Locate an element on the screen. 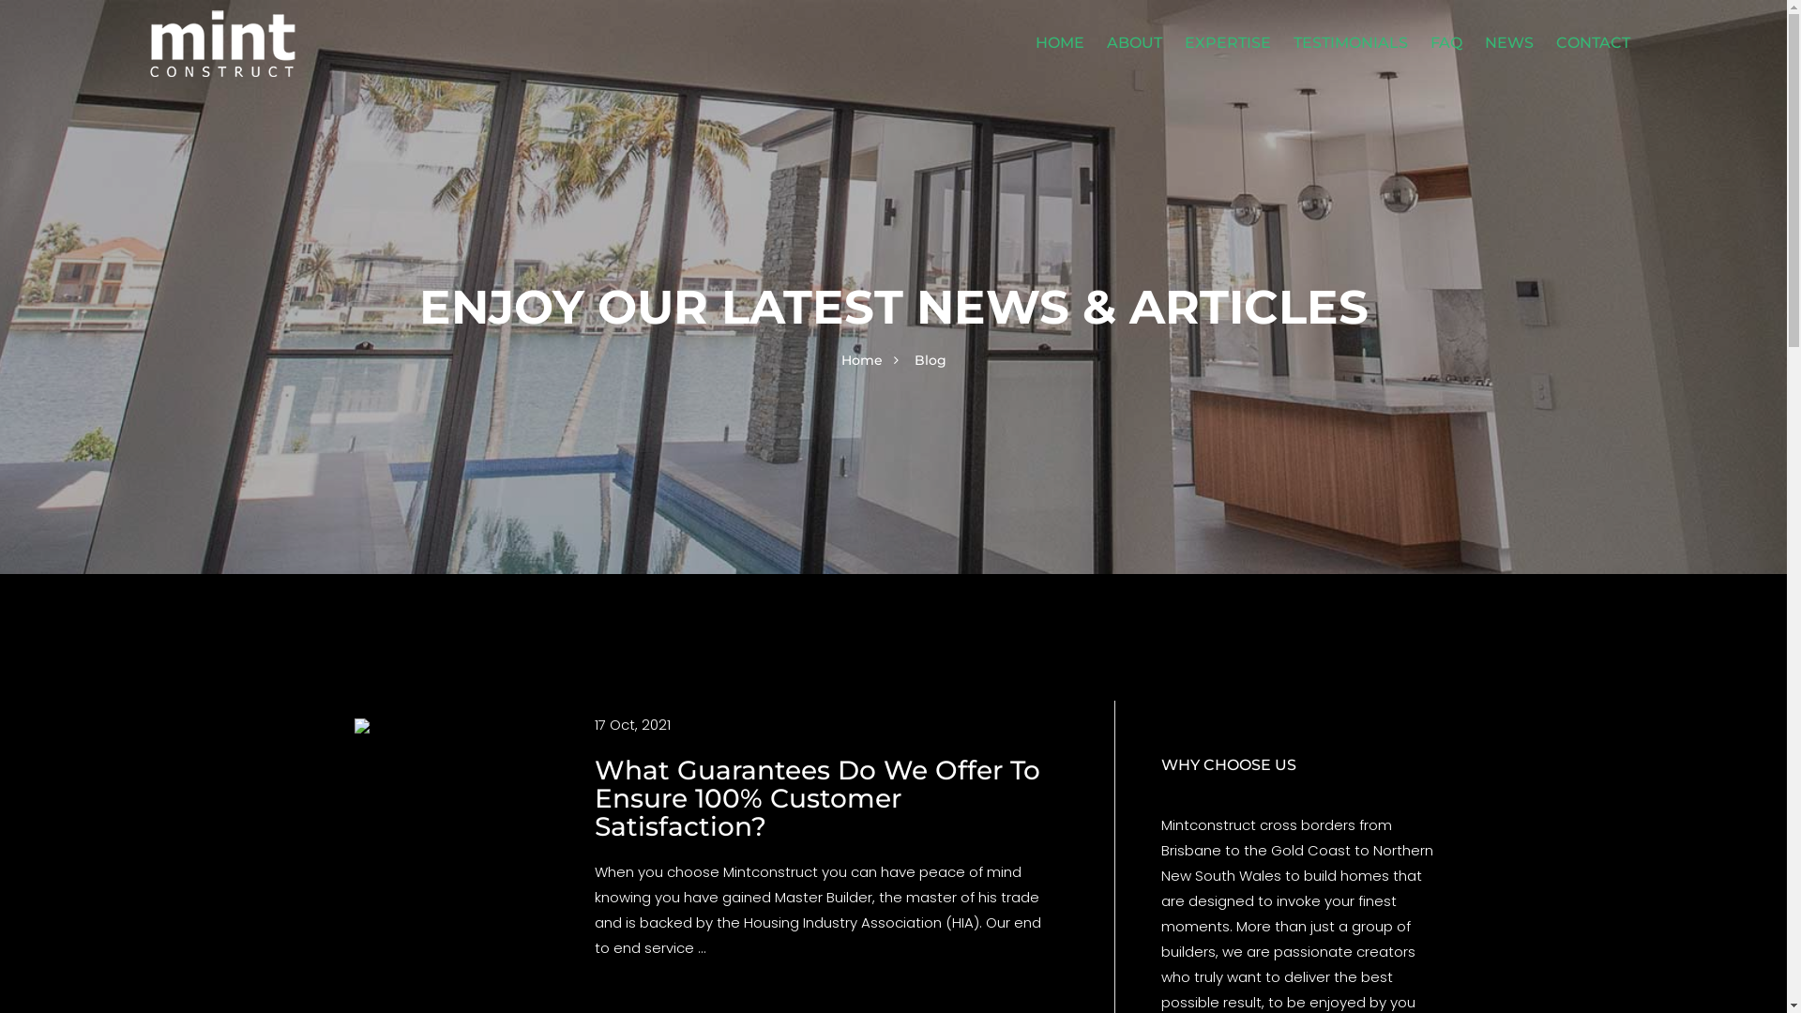  TESTIMONIALS is located at coordinates (1351, 43).